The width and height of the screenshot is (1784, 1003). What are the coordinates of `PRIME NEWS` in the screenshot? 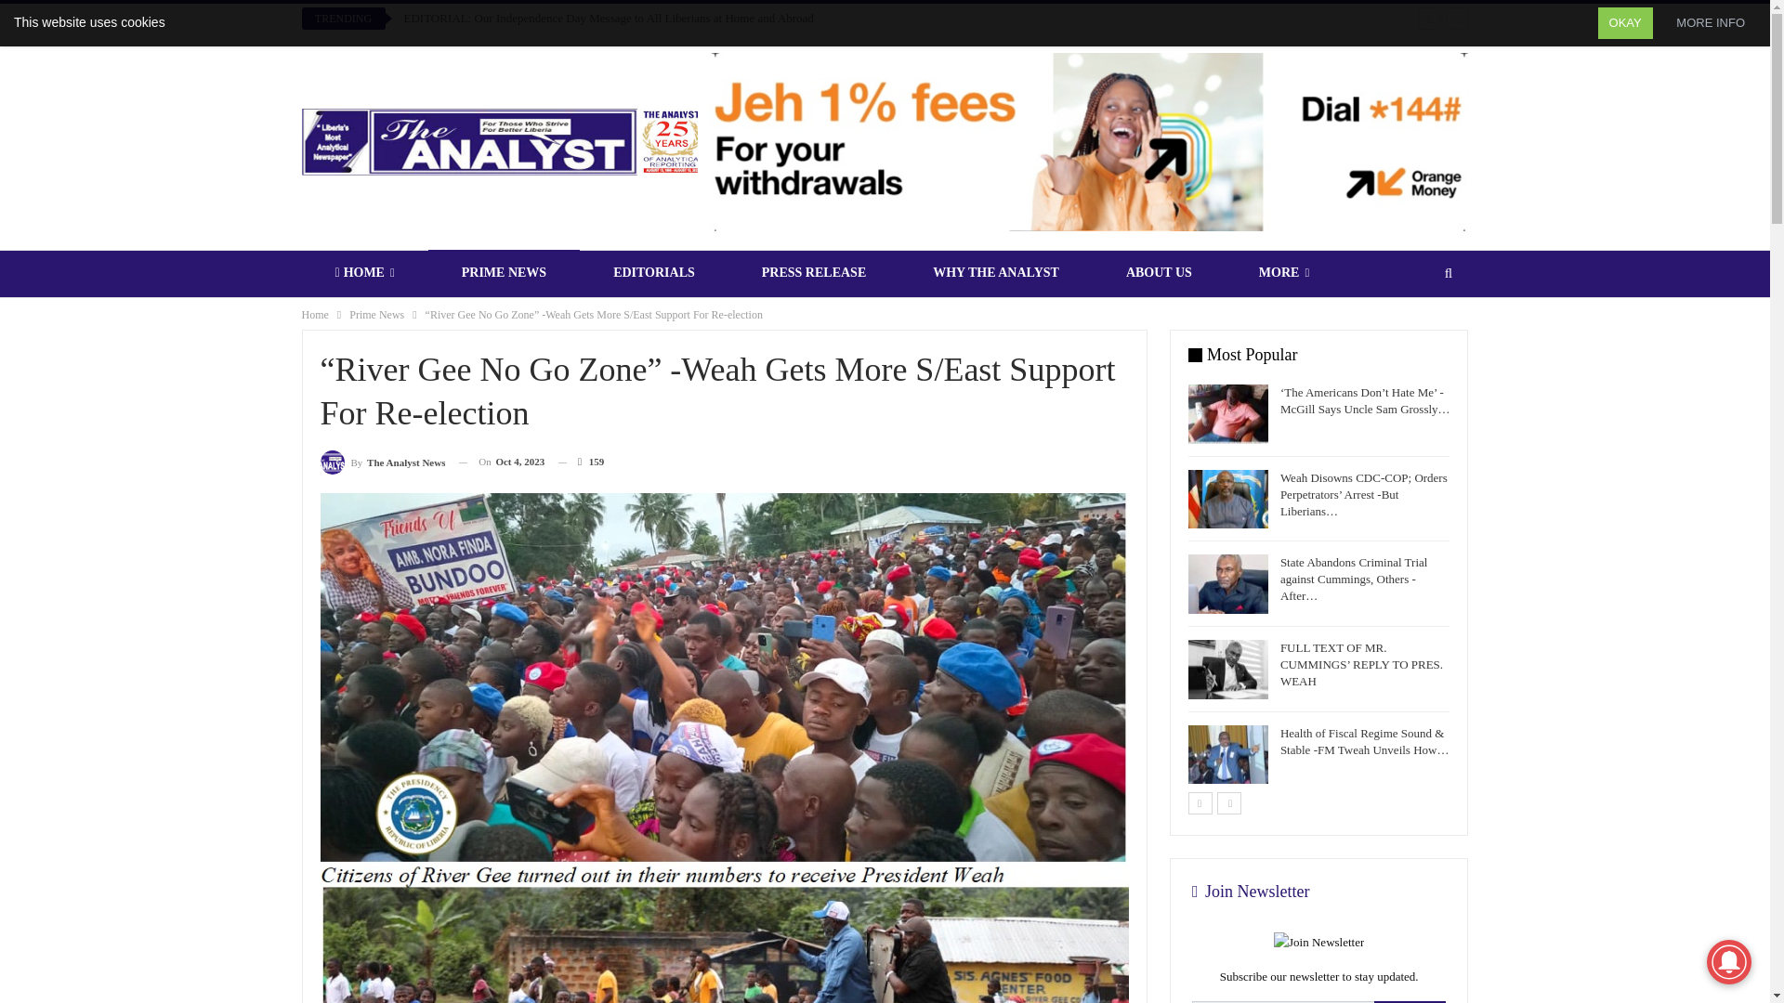 It's located at (504, 272).